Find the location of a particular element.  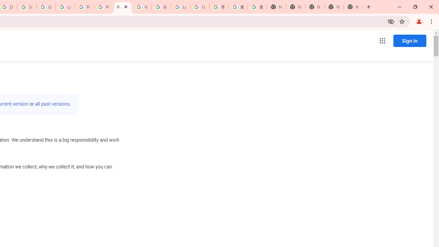

New Tab is located at coordinates (276, 7).